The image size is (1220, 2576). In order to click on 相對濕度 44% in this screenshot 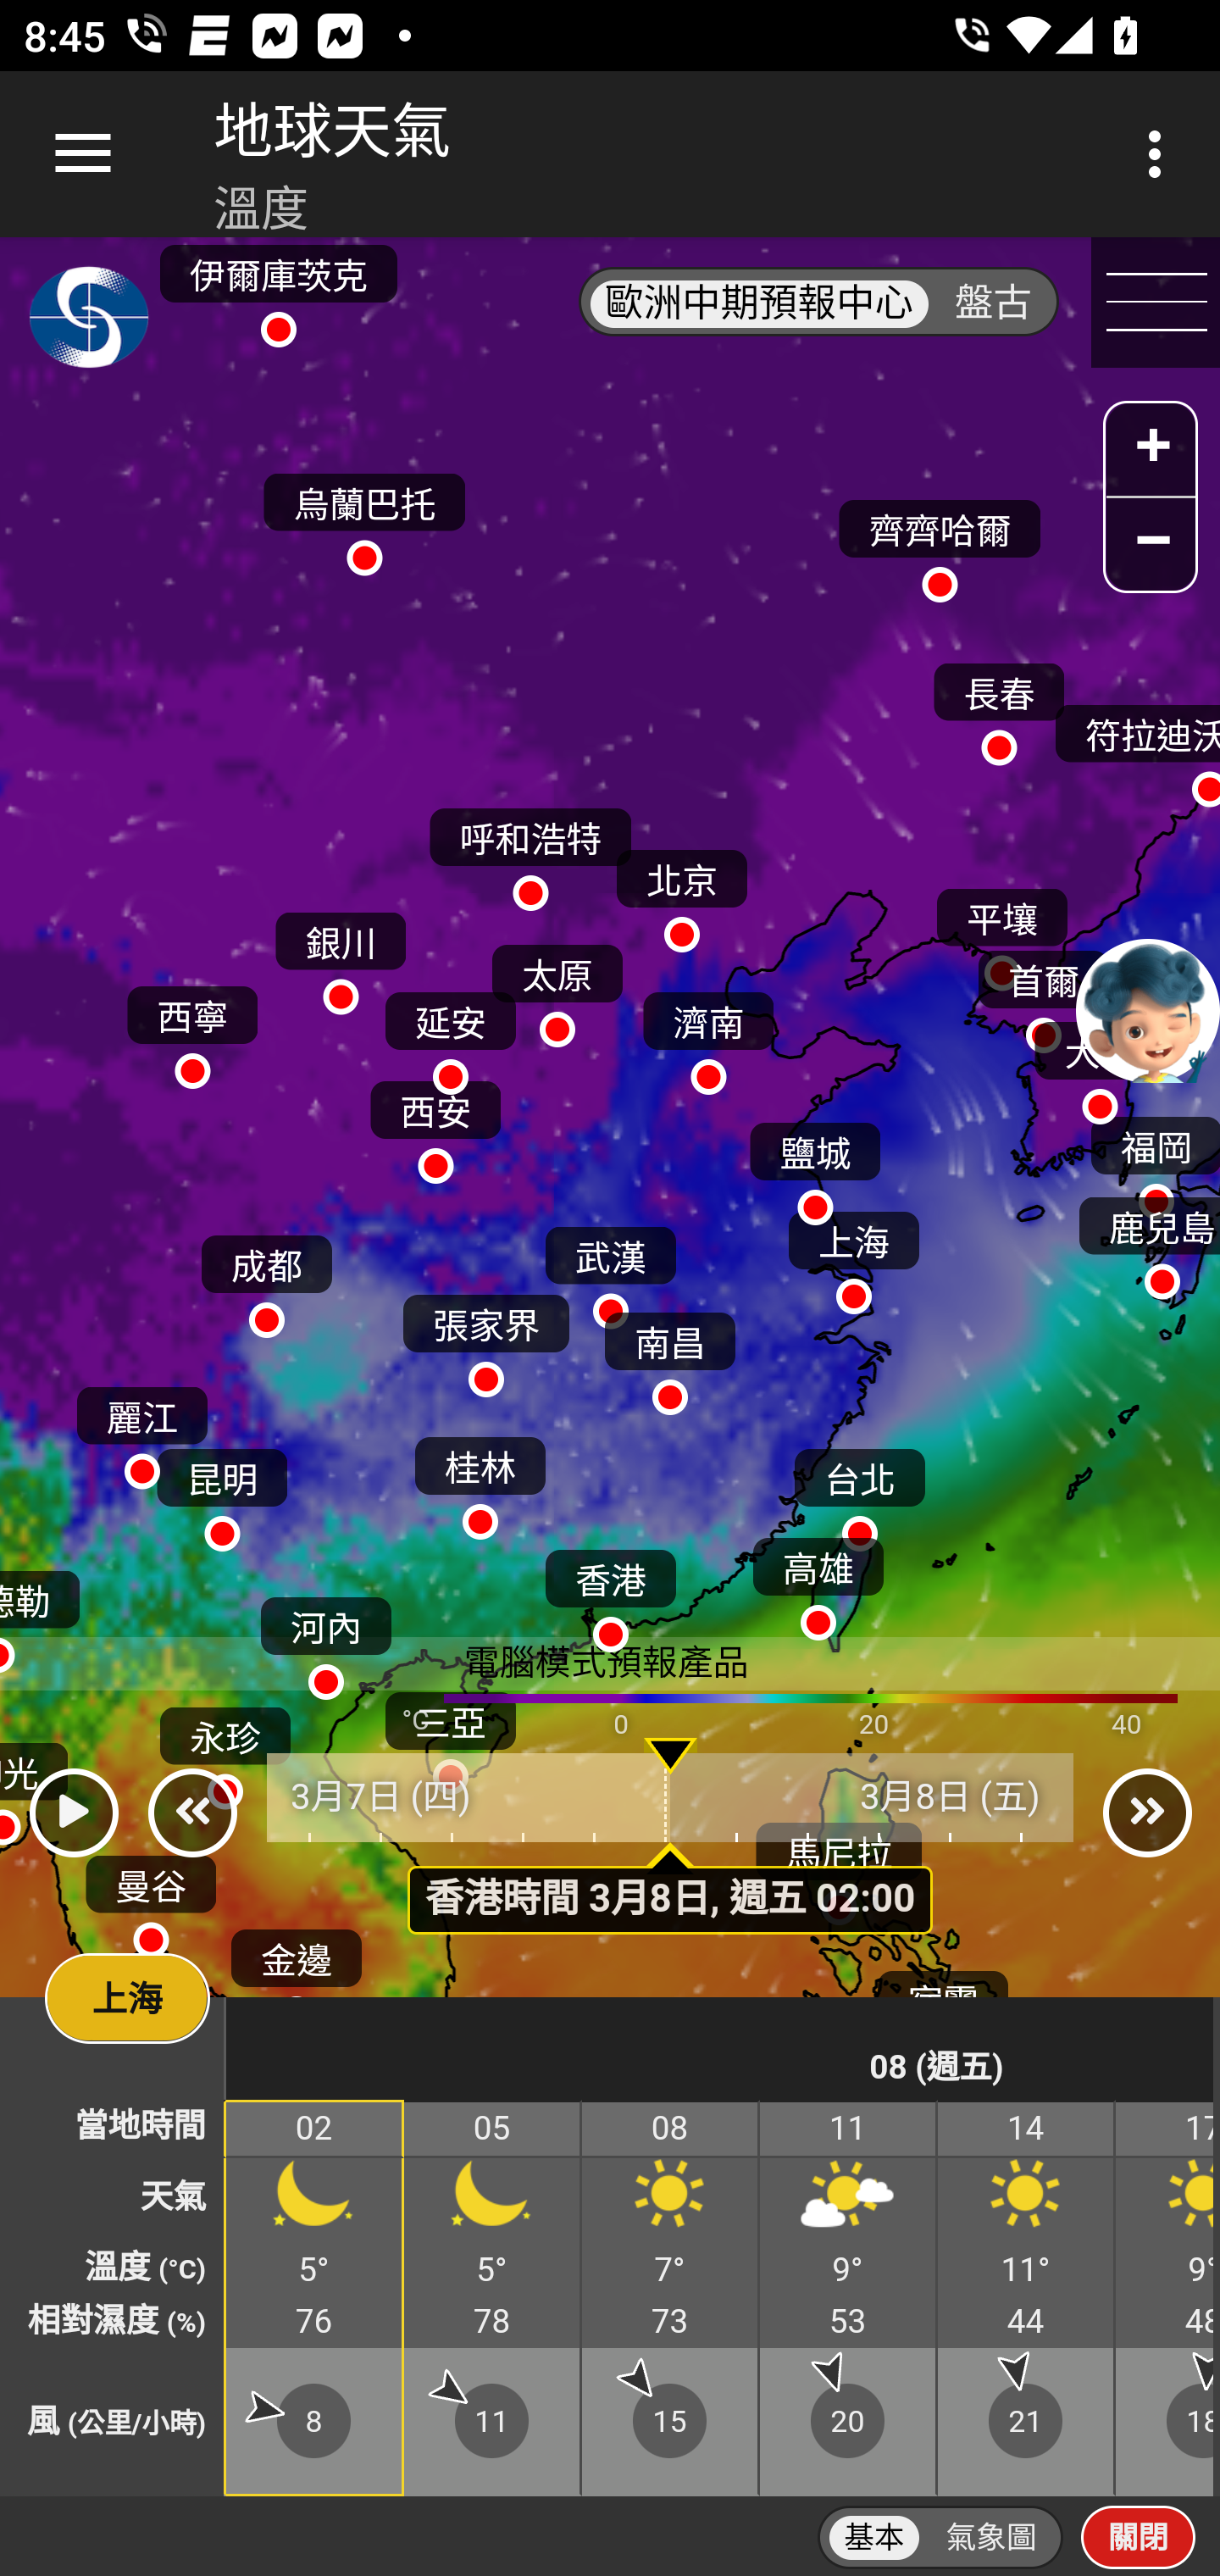, I will do `click(1027, 2322)`.